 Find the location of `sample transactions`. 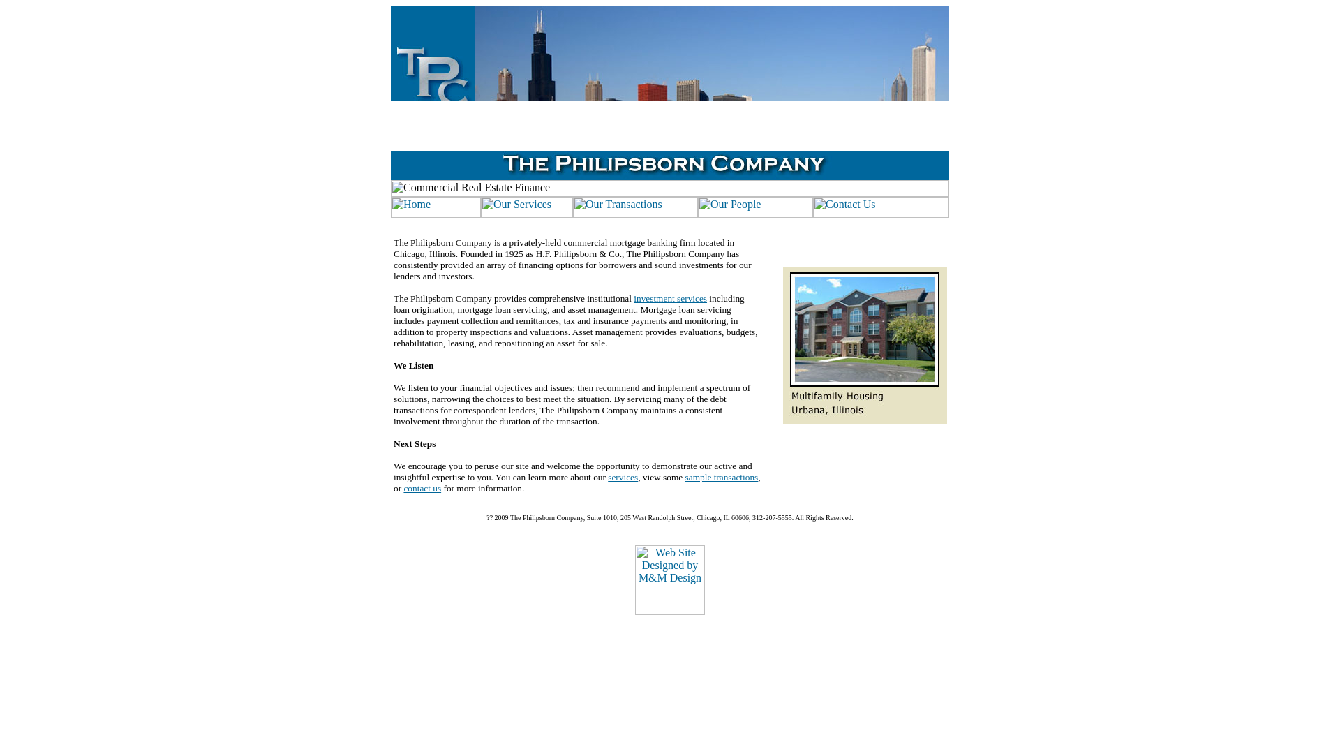

sample transactions is located at coordinates (722, 478).